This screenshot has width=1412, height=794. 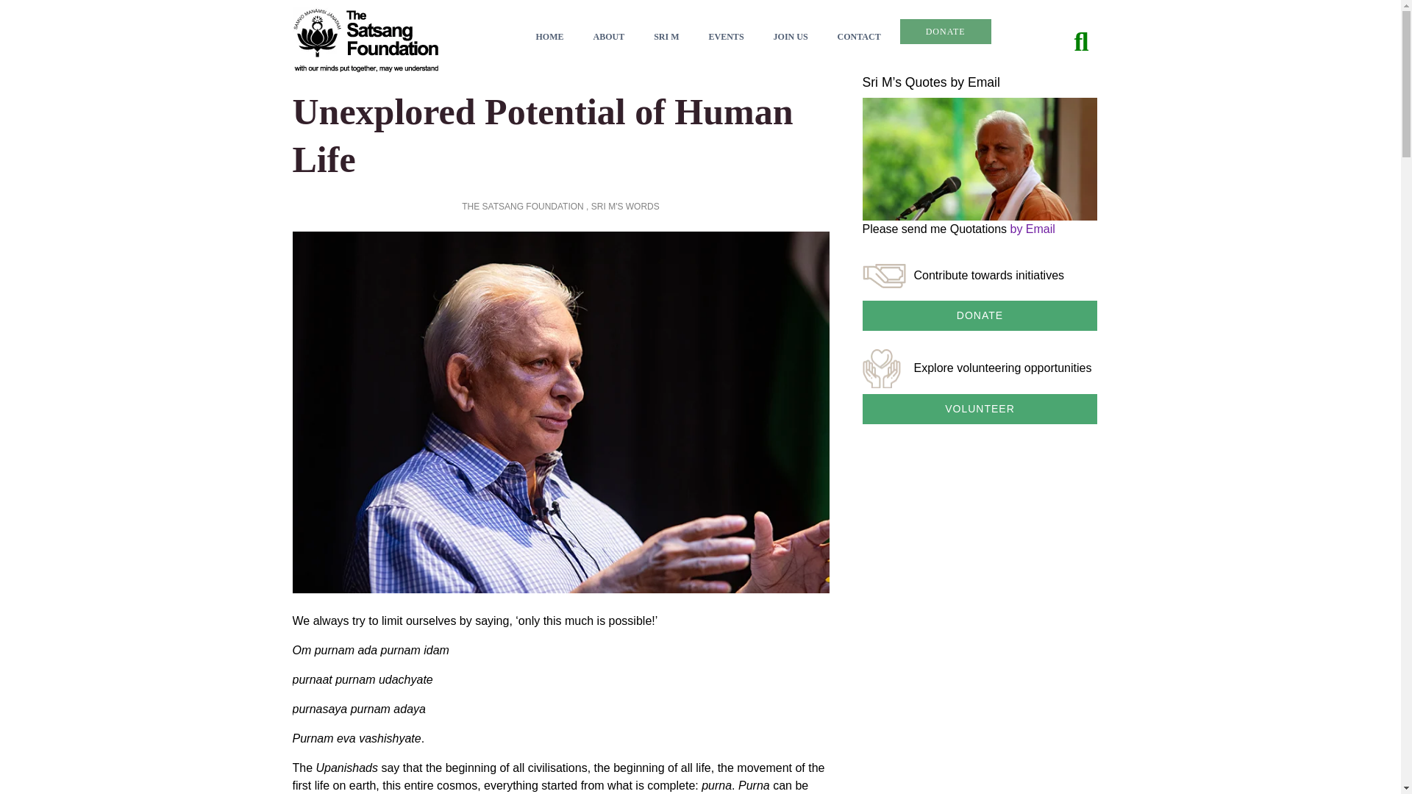 What do you see at coordinates (791, 37) in the screenshot?
I see `JOIN US` at bounding box center [791, 37].